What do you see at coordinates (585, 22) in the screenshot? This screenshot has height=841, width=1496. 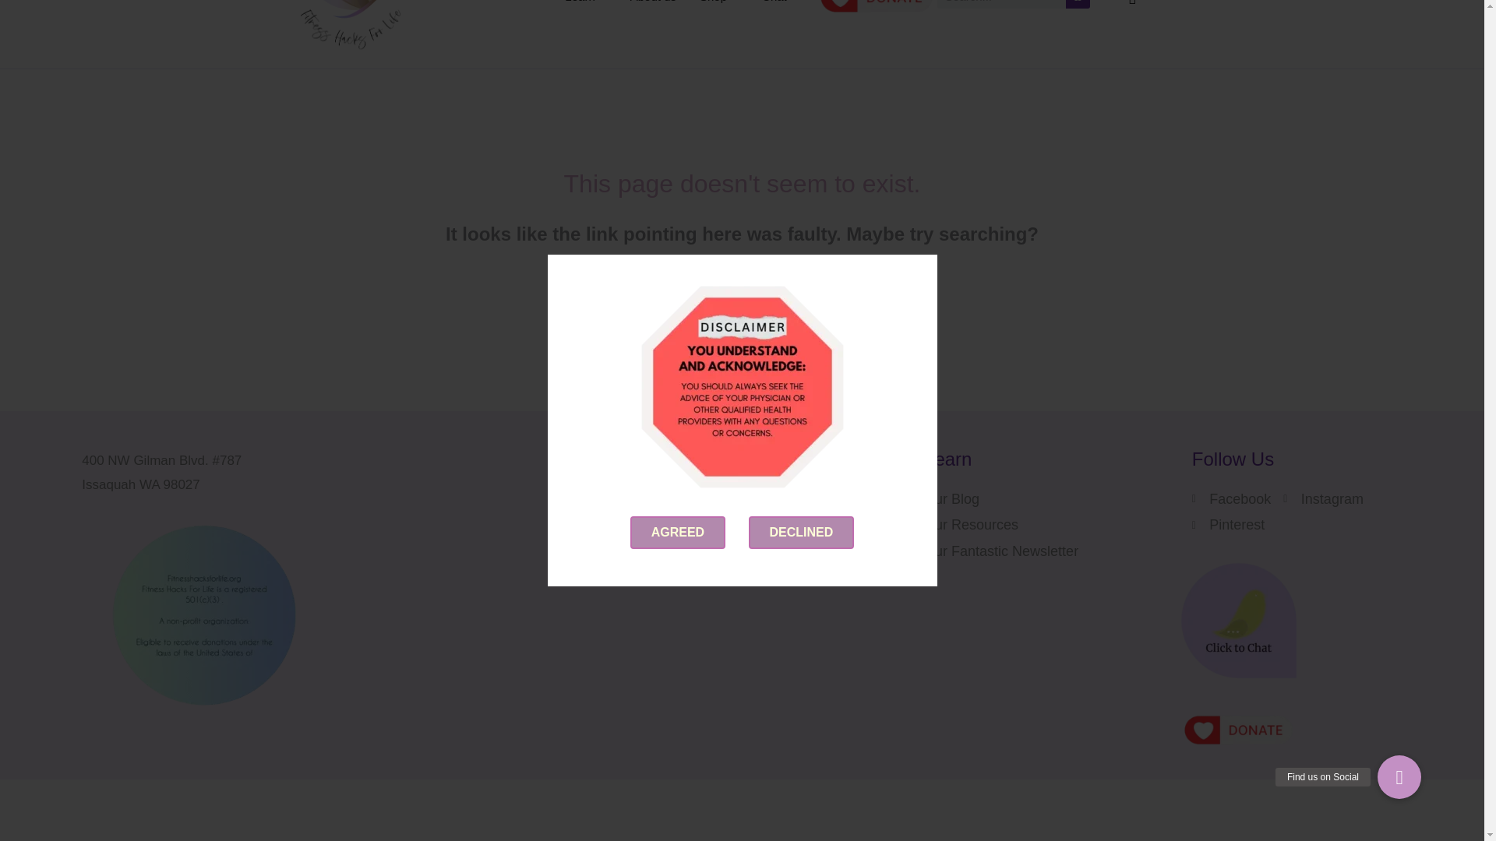 I see `Learn` at bounding box center [585, 22].